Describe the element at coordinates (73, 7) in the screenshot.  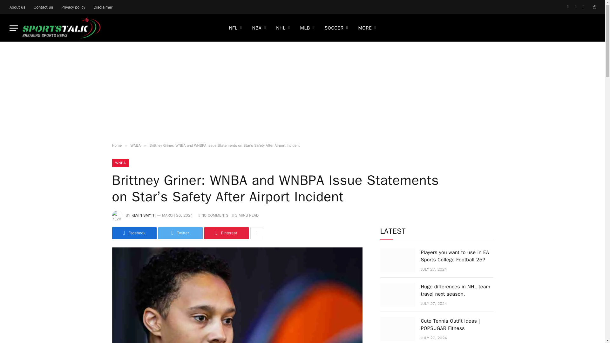
I see `Privacy policy` at that location.